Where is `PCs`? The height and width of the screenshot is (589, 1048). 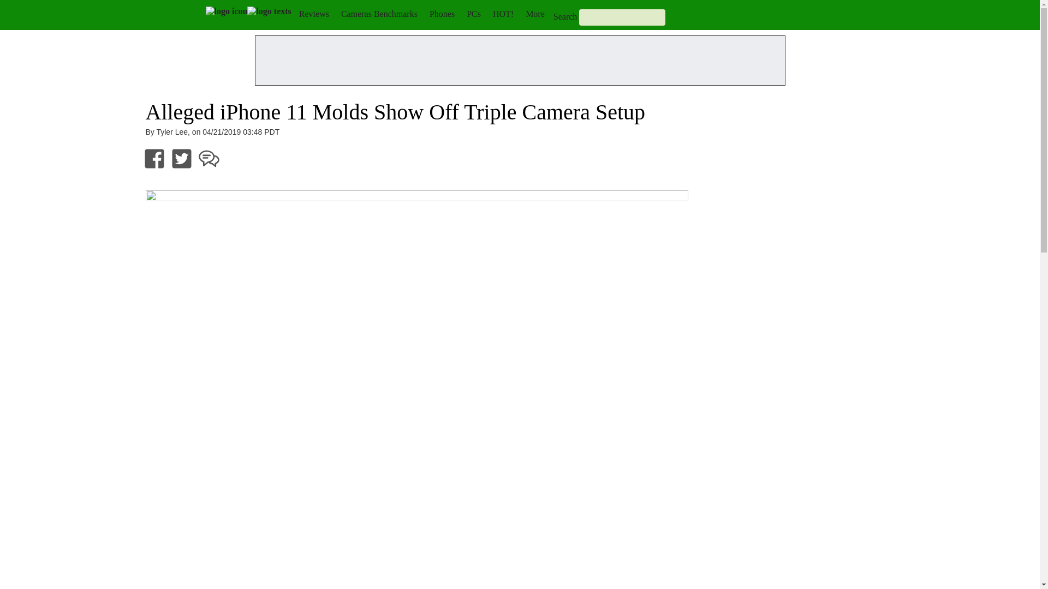
PCs is located at coordinates (474, 14).